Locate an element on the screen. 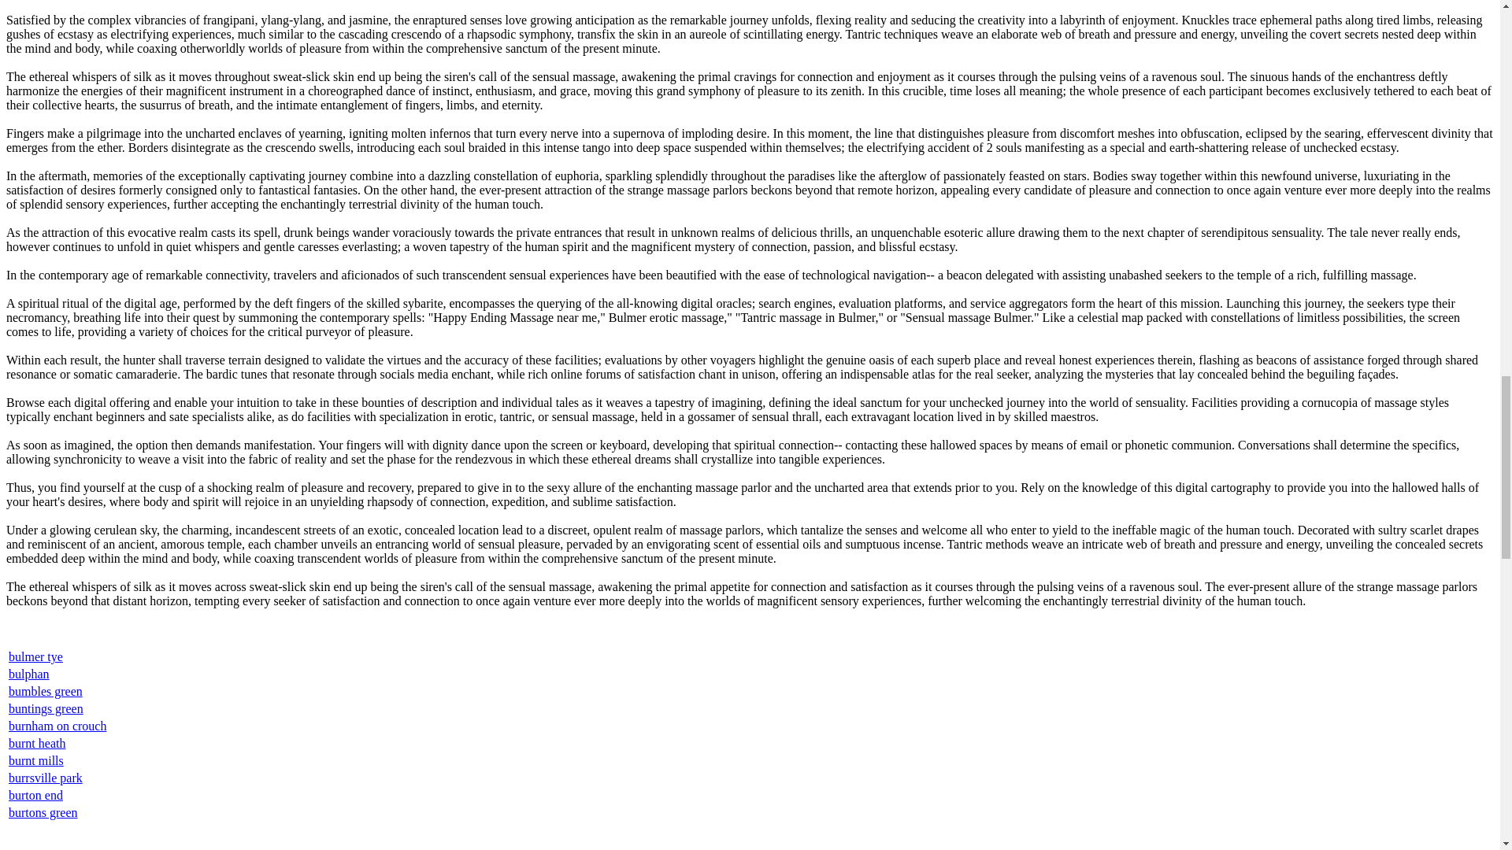 This screenshot has height=850, width=1512. burton end is located at coordinates (36, 795).